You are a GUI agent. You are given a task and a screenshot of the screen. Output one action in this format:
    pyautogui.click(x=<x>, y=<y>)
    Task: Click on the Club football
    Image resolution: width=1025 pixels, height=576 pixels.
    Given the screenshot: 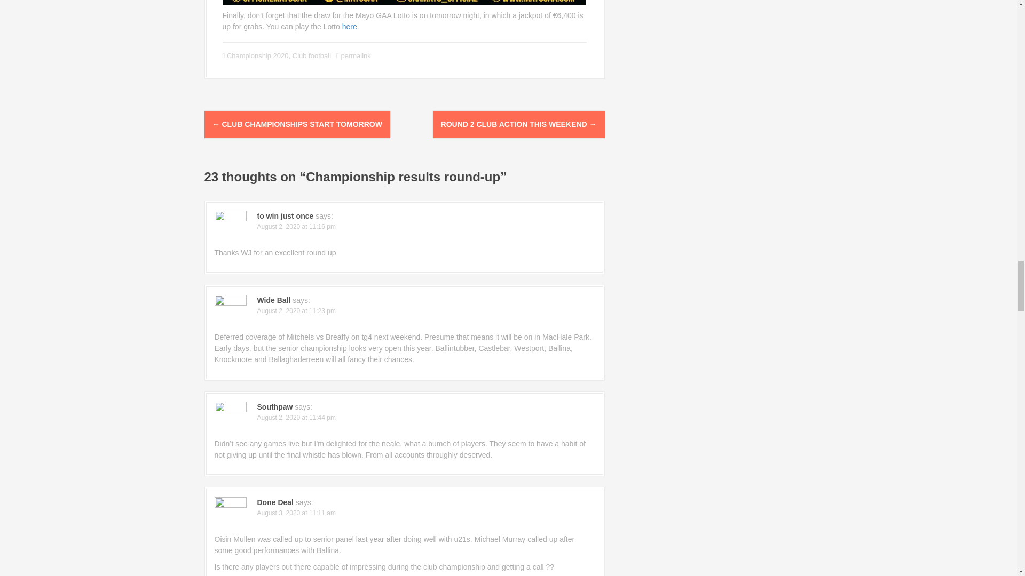 What is the action you would take?
    pyautogui.click(x=312, y=55)
    